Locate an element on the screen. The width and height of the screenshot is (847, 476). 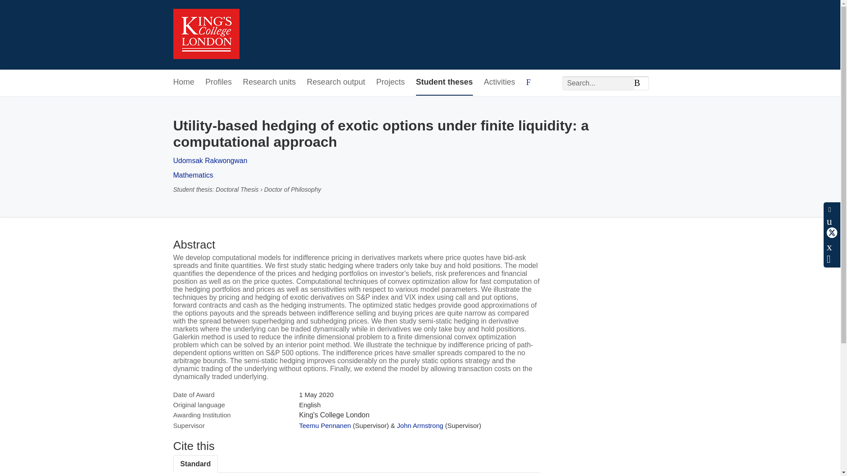
King's College London Home is located at coordinates (206, 35).